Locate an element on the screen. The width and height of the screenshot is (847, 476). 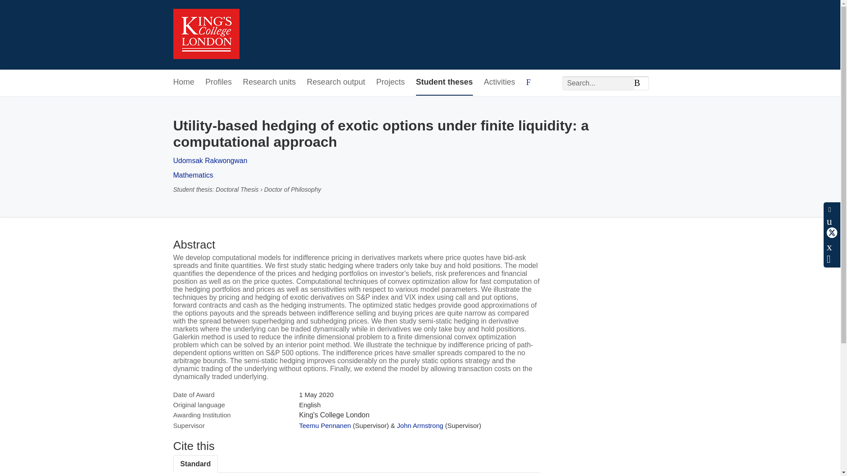
King's College London Home is located at coordinates (206, 35).